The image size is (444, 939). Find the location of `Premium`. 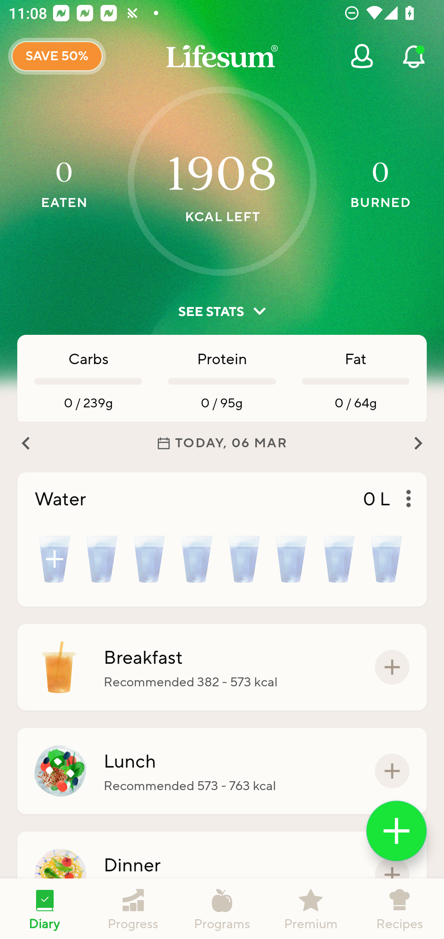

Premium is located at coordinates (311, 909).